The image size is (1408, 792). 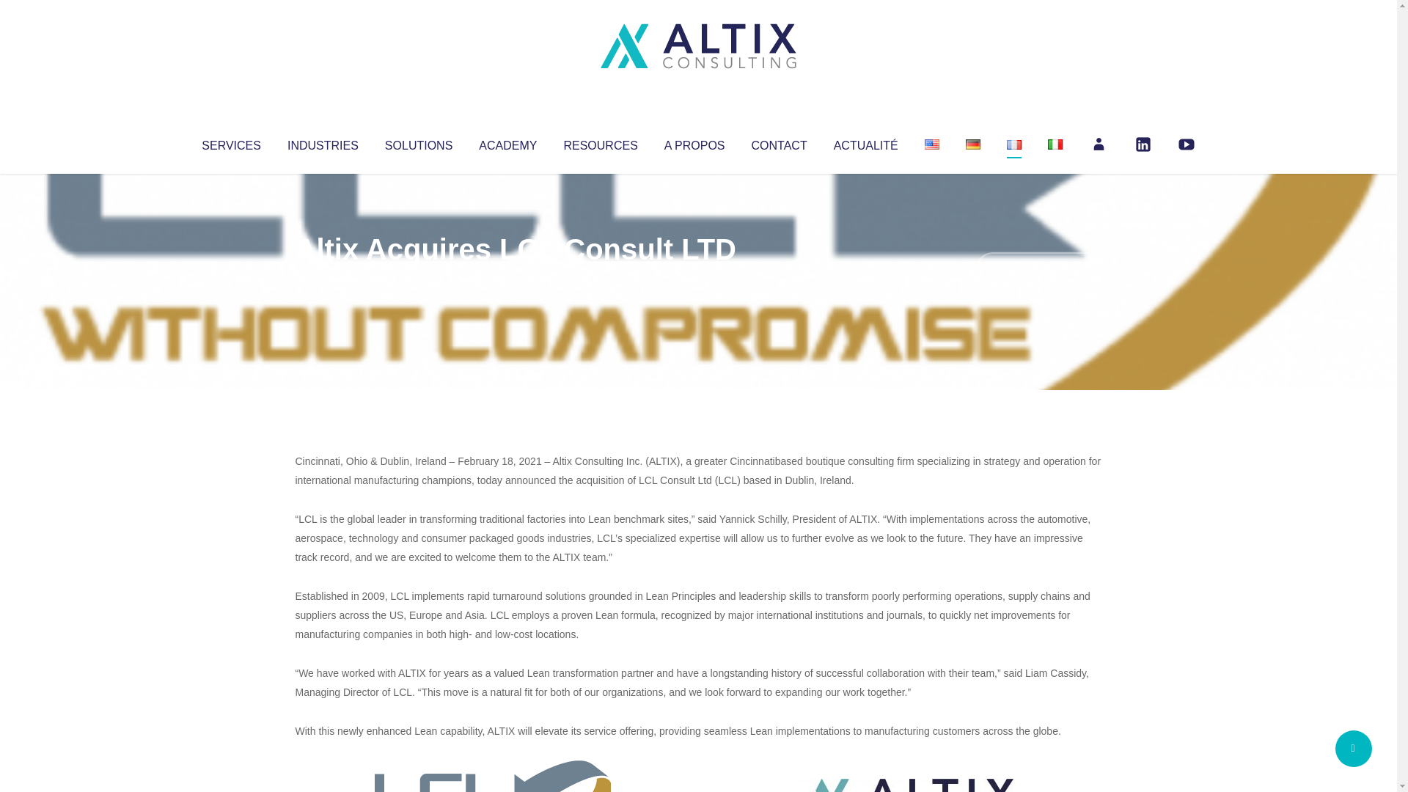 I want to click on RESOURCES, so click(x=600, y=142).